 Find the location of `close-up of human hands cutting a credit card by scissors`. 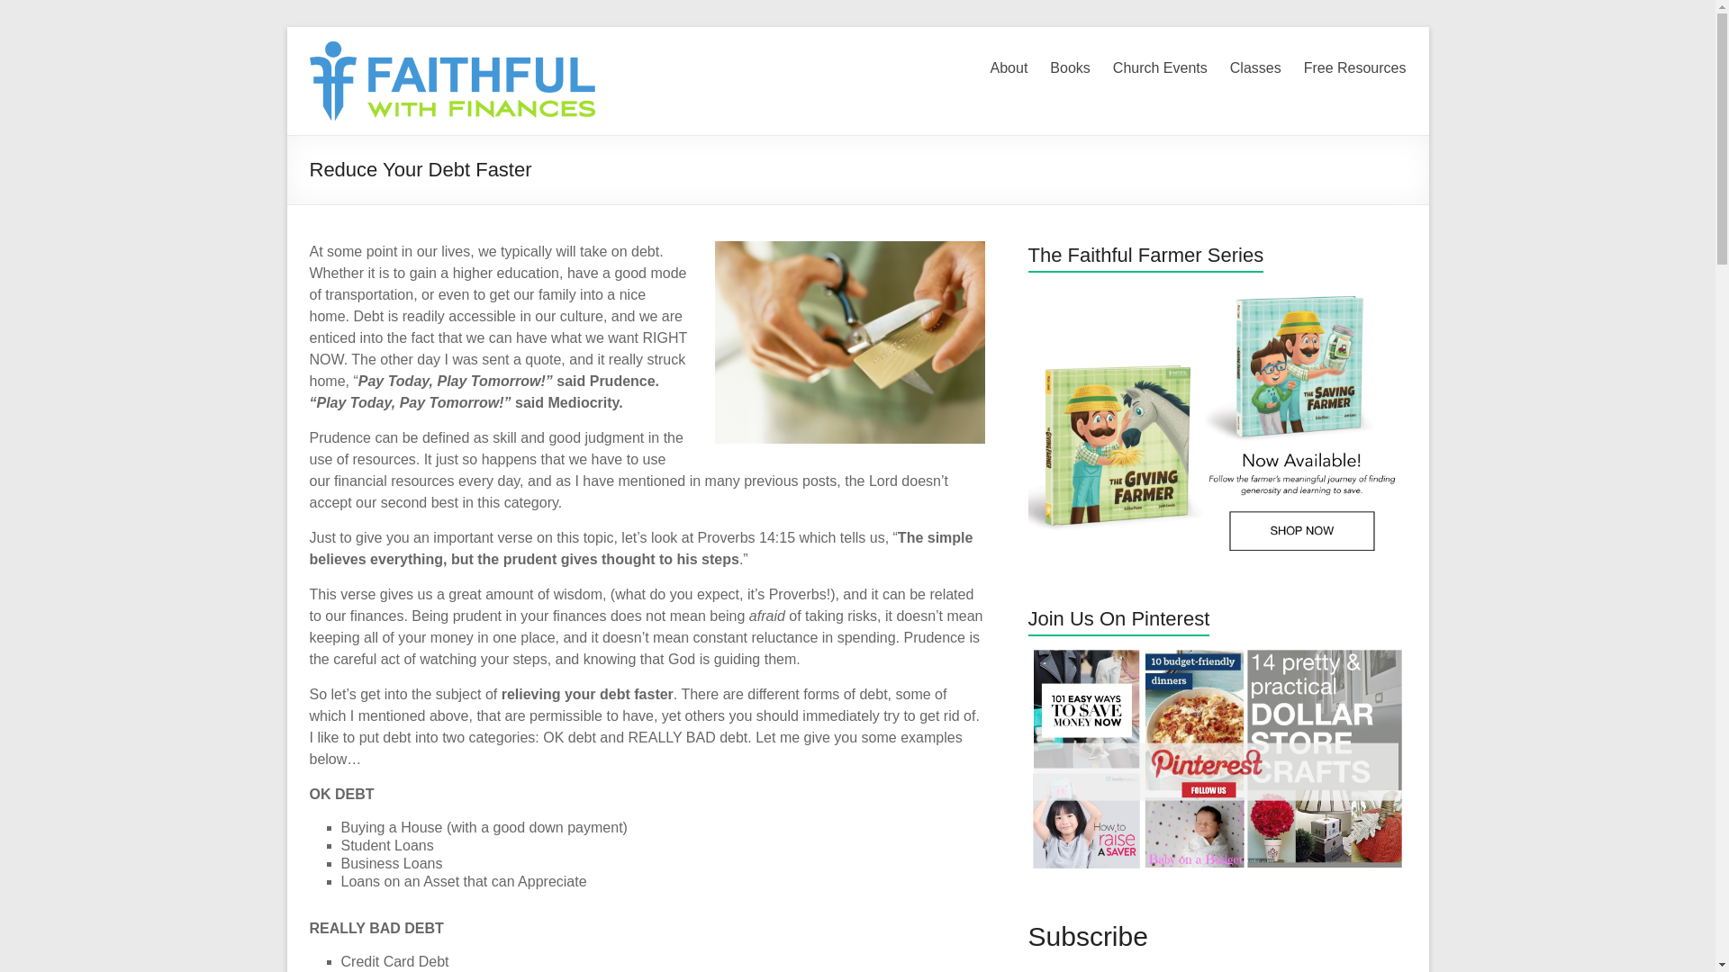

close-up of human hands cutting a credit card by scissors is located at coordinates (850, 342).